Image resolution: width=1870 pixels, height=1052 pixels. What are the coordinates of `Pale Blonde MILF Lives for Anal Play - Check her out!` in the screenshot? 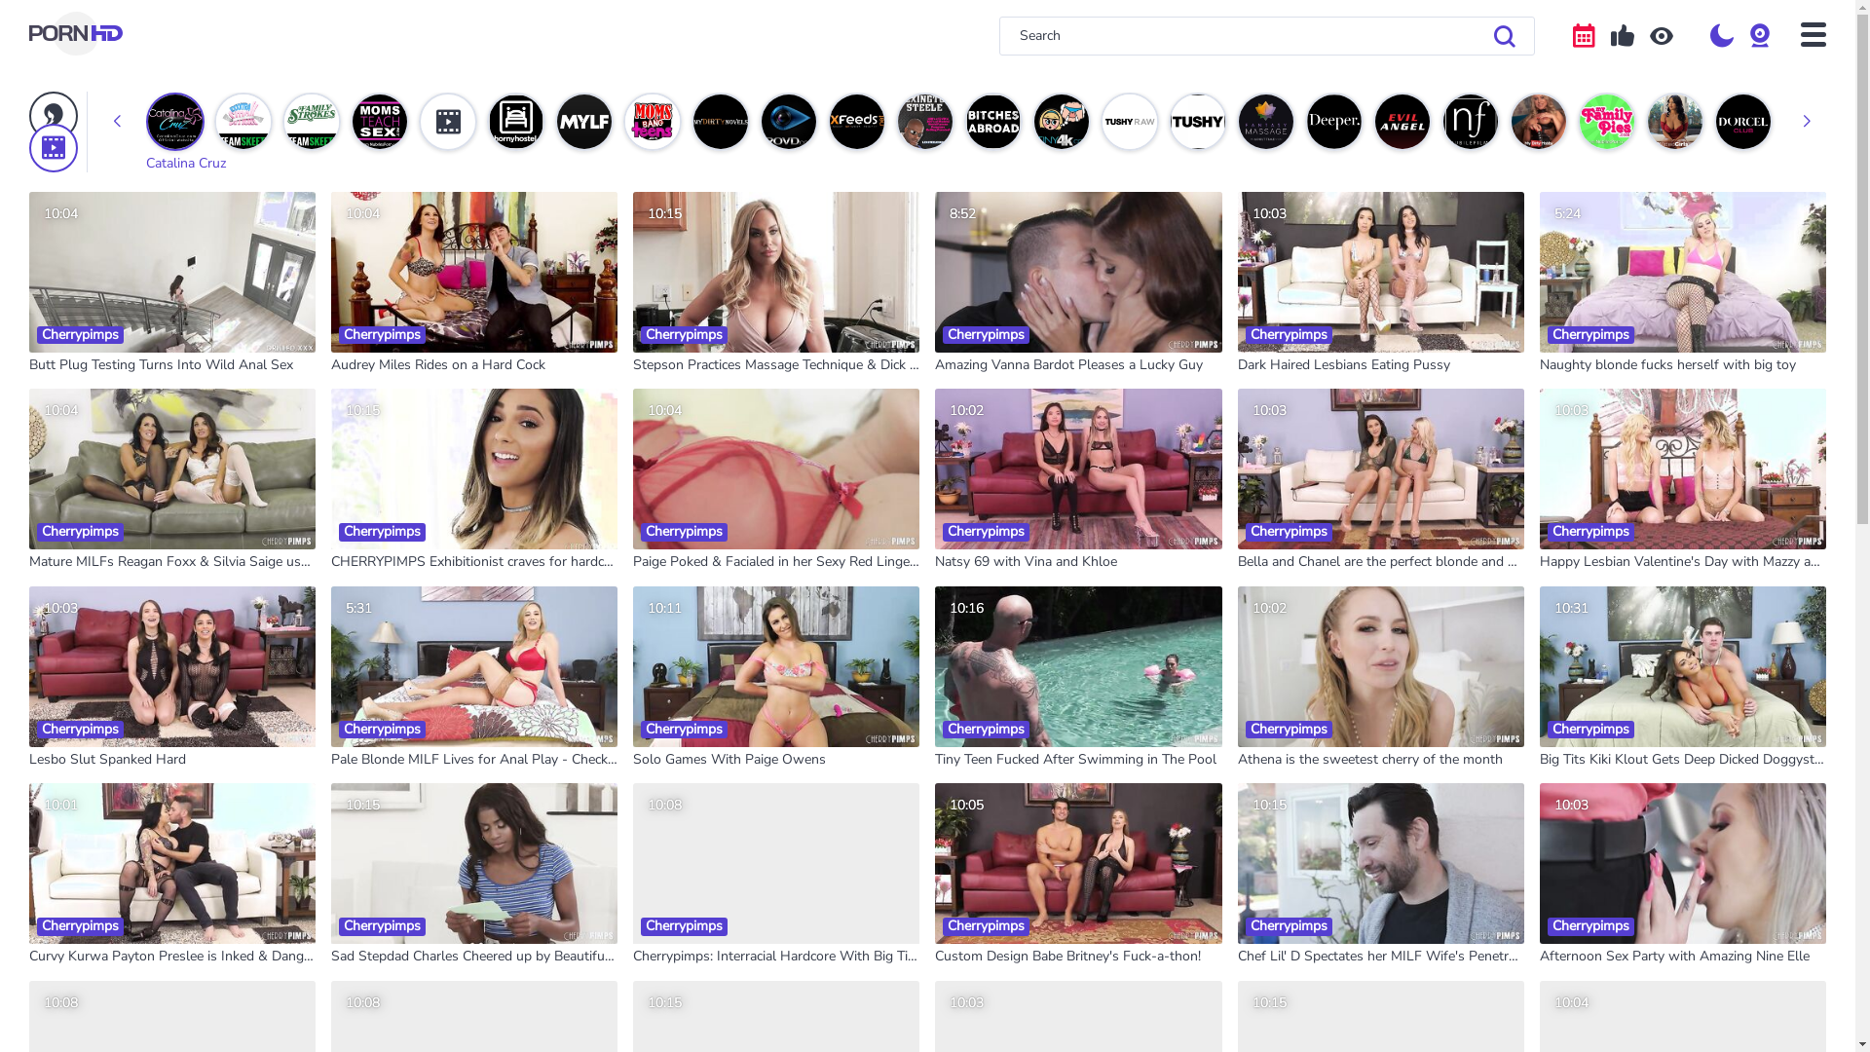 It's located at (474, 760).